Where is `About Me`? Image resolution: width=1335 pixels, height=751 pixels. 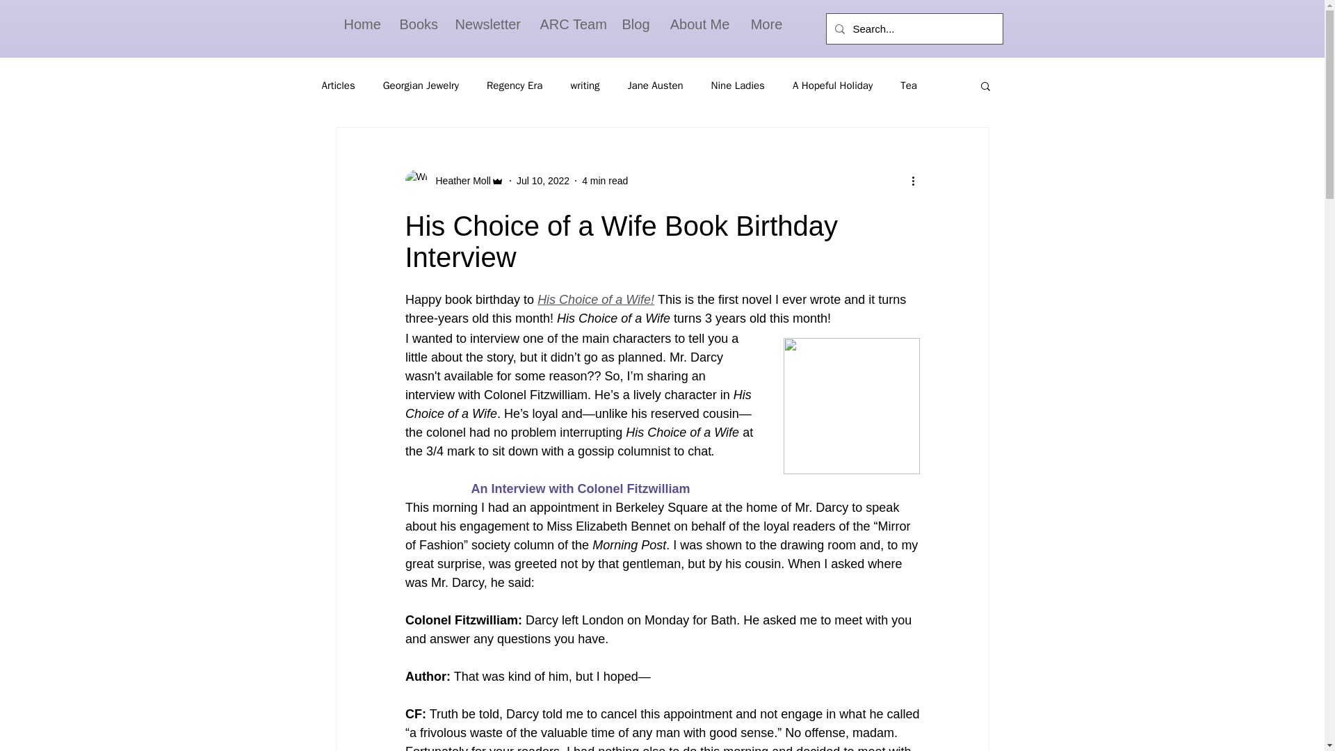
About Me is located at coordinates (699, 24).